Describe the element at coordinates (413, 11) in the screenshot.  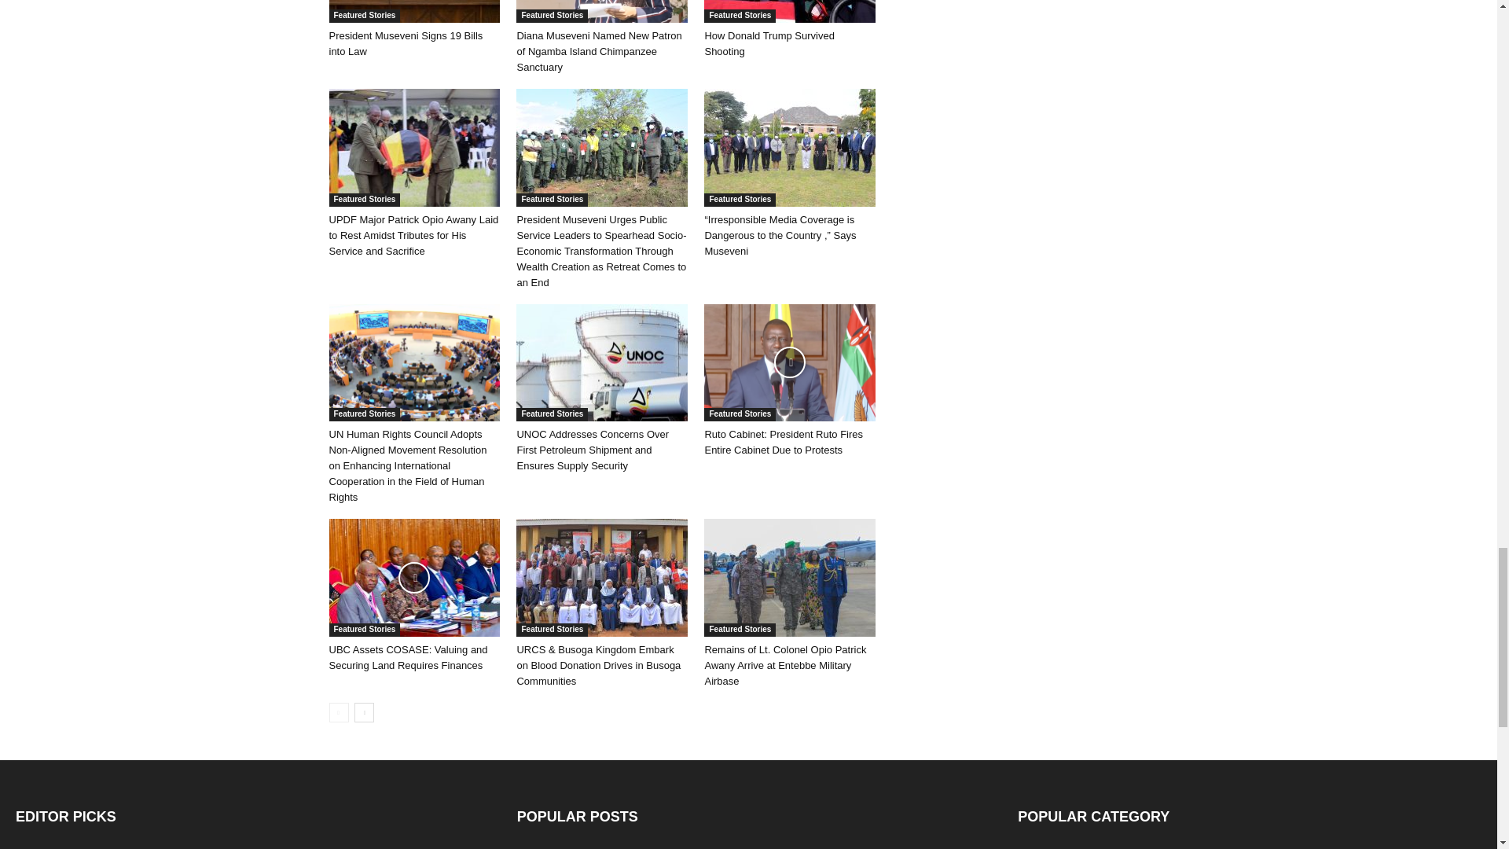
I see `President Museveni Signs 19 Bills into Law` at that location.